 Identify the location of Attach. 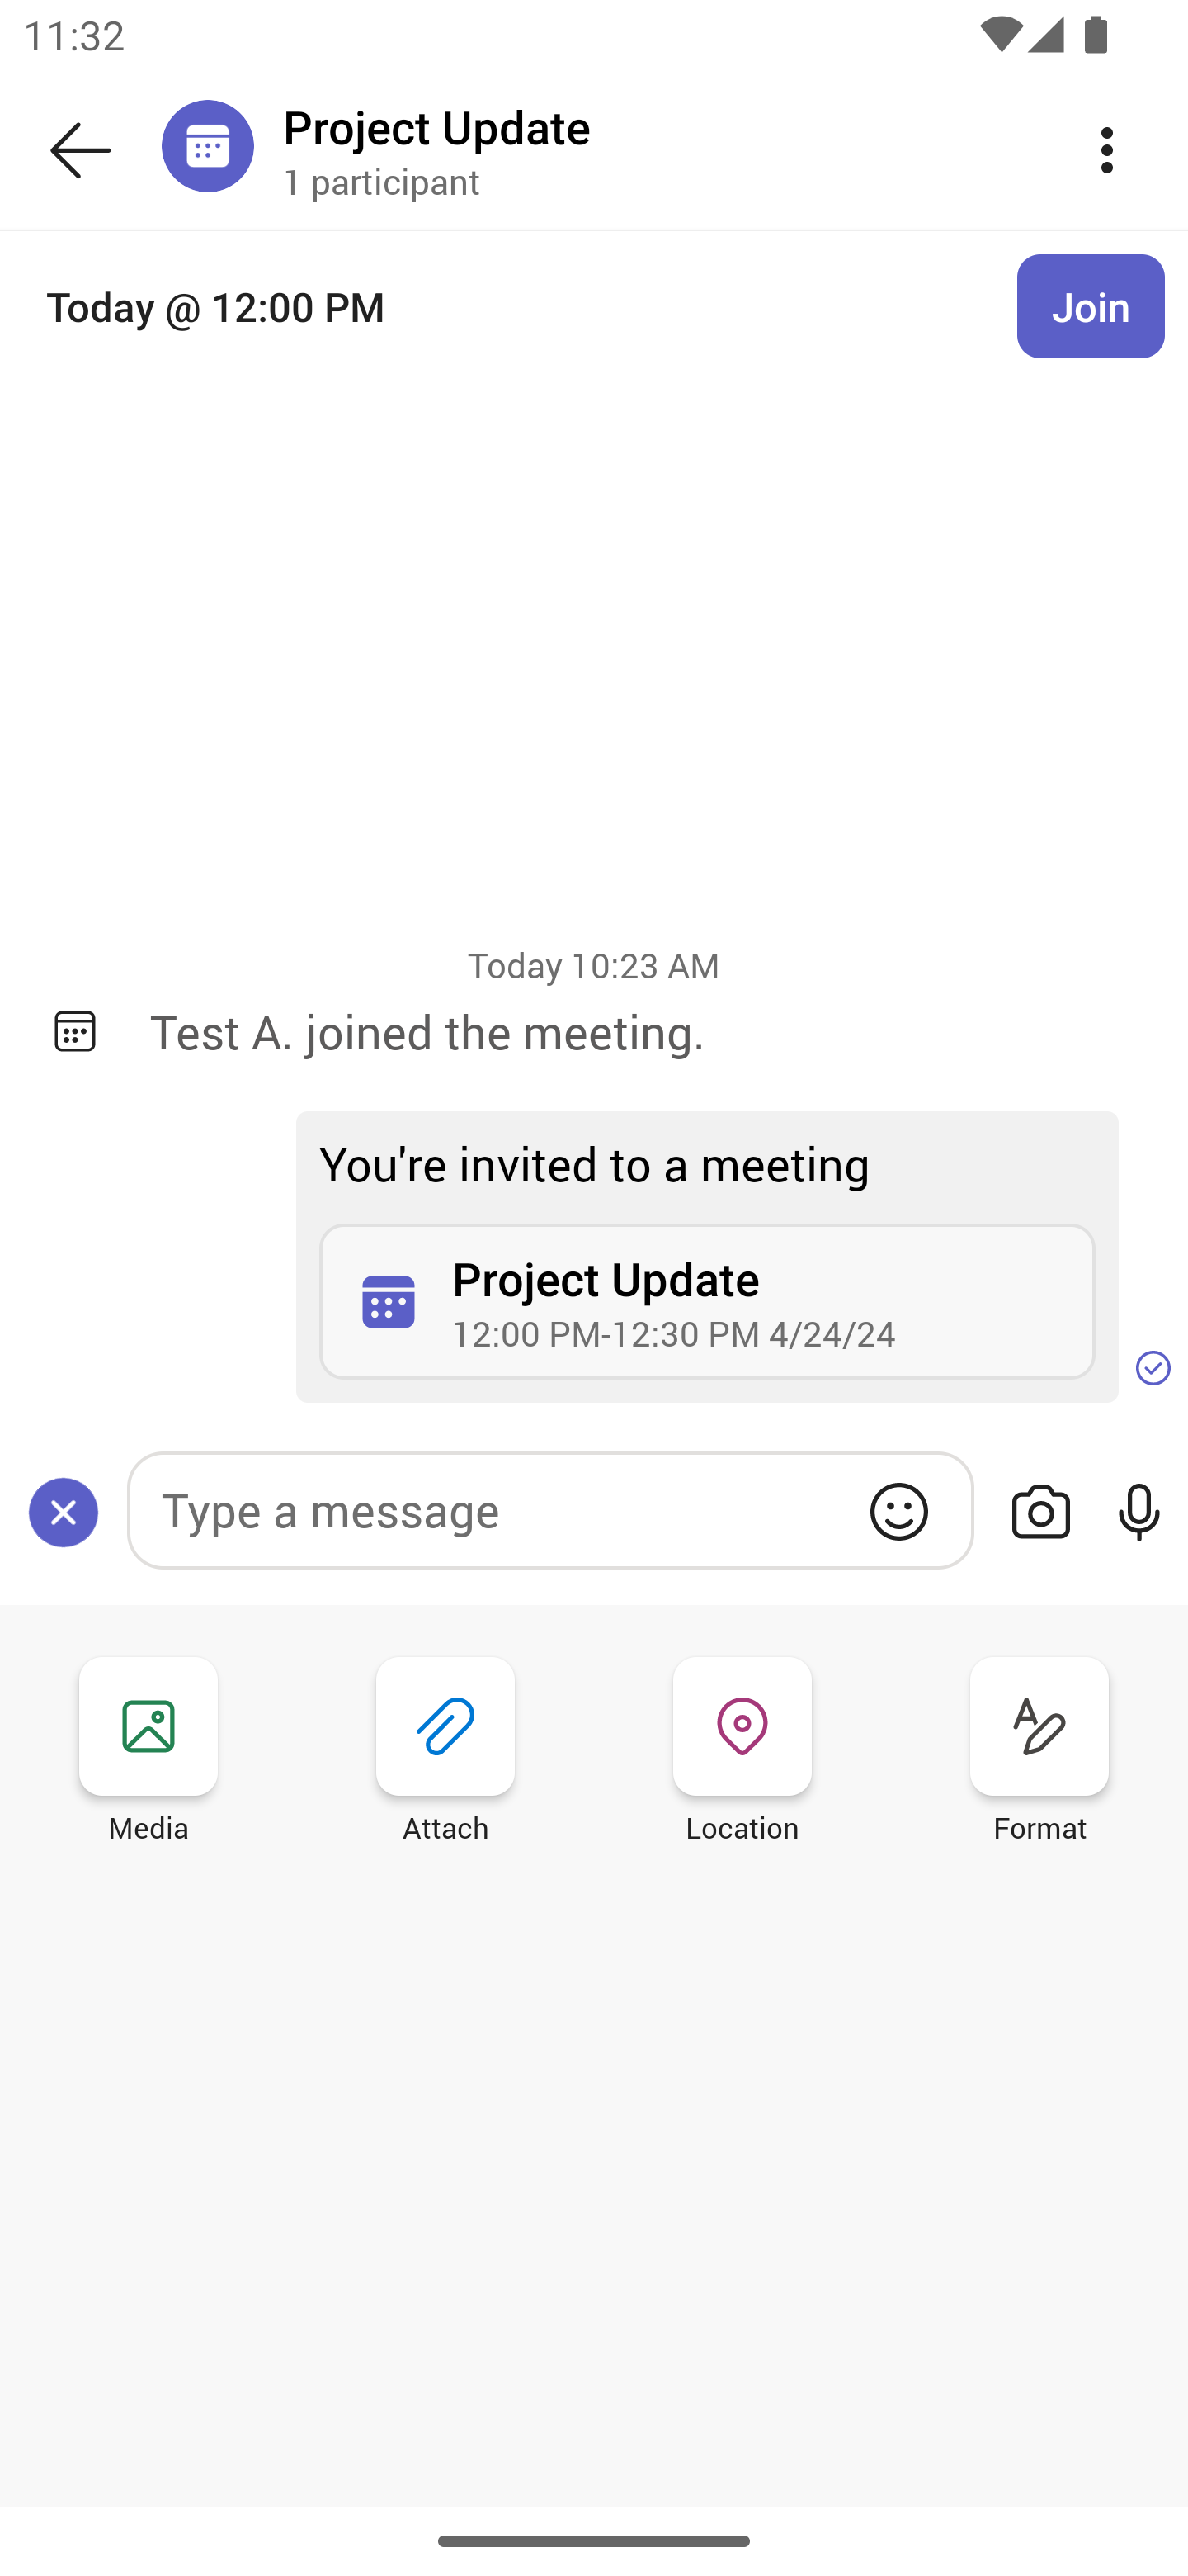
(445, 1755).